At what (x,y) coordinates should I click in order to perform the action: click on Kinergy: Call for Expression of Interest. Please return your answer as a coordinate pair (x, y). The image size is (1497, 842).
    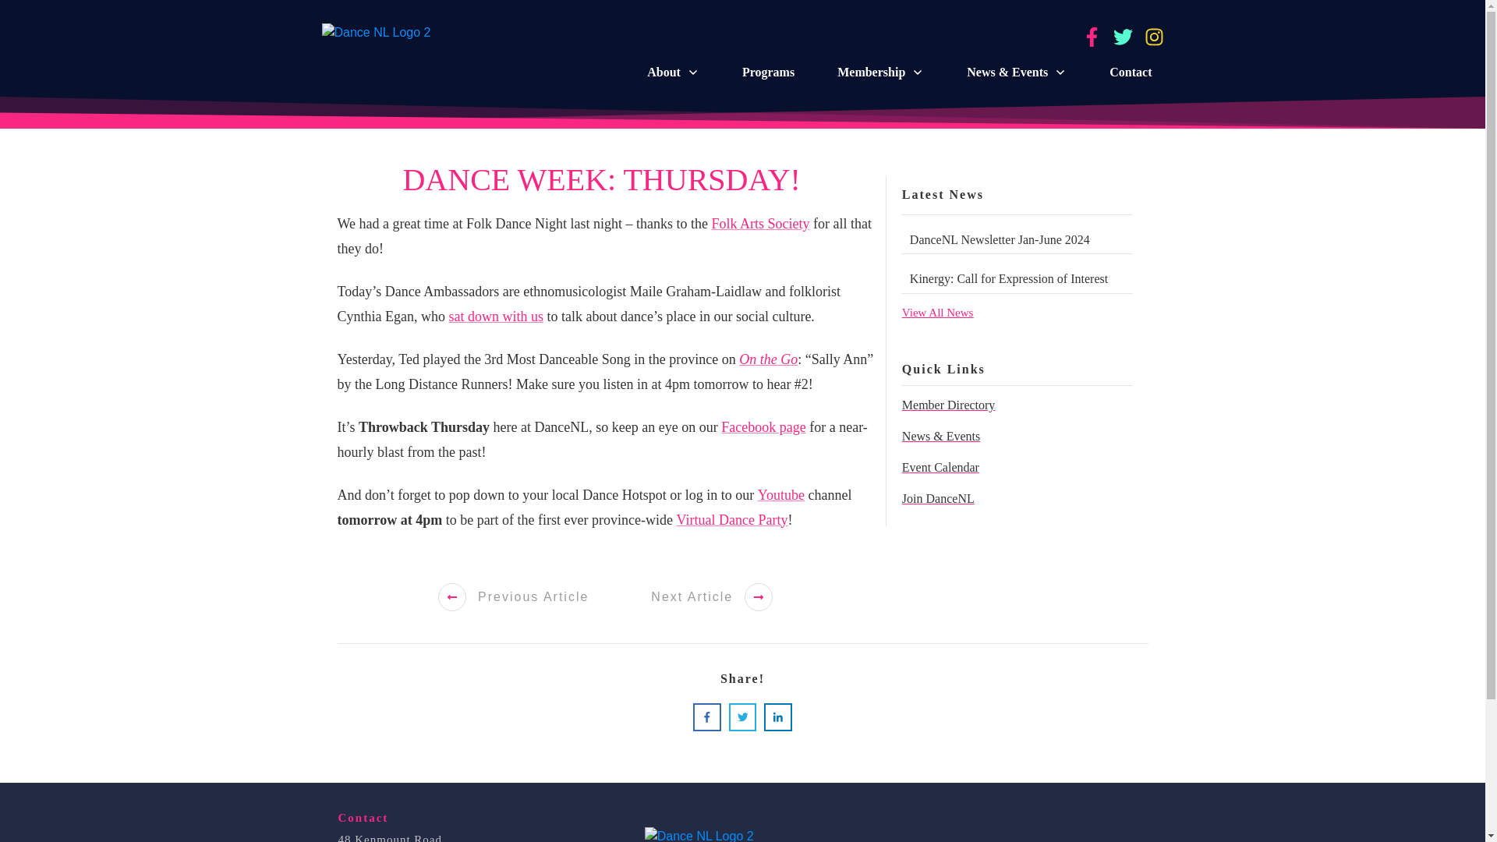
    Looking at the image, I should click on (1009, 278).